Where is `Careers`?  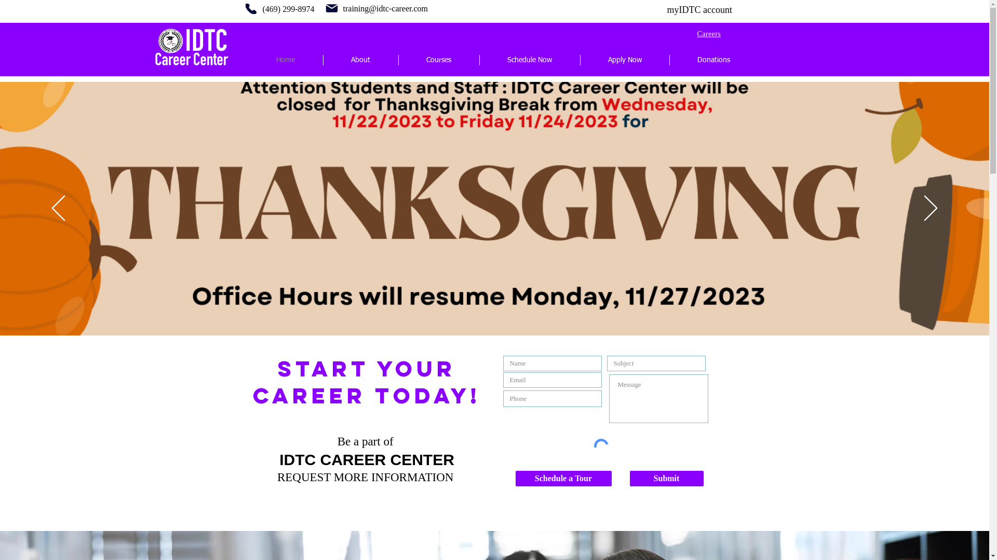 Careers is located at coordinates (709, 34).